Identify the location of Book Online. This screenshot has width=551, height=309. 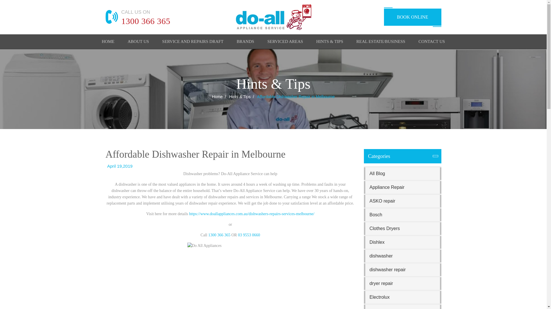
(413, 17).